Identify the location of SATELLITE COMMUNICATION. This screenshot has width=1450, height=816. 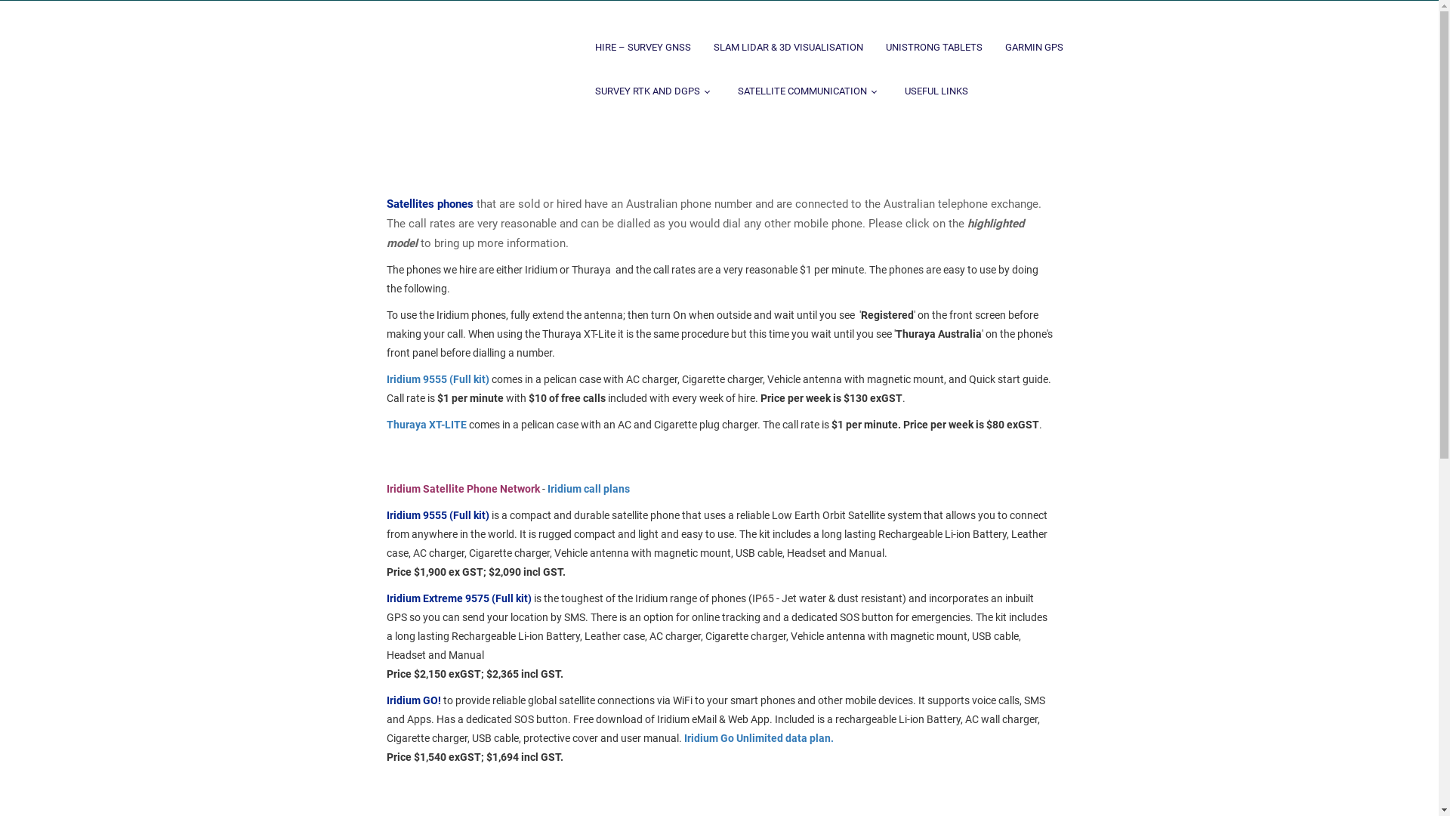
(810, 85).